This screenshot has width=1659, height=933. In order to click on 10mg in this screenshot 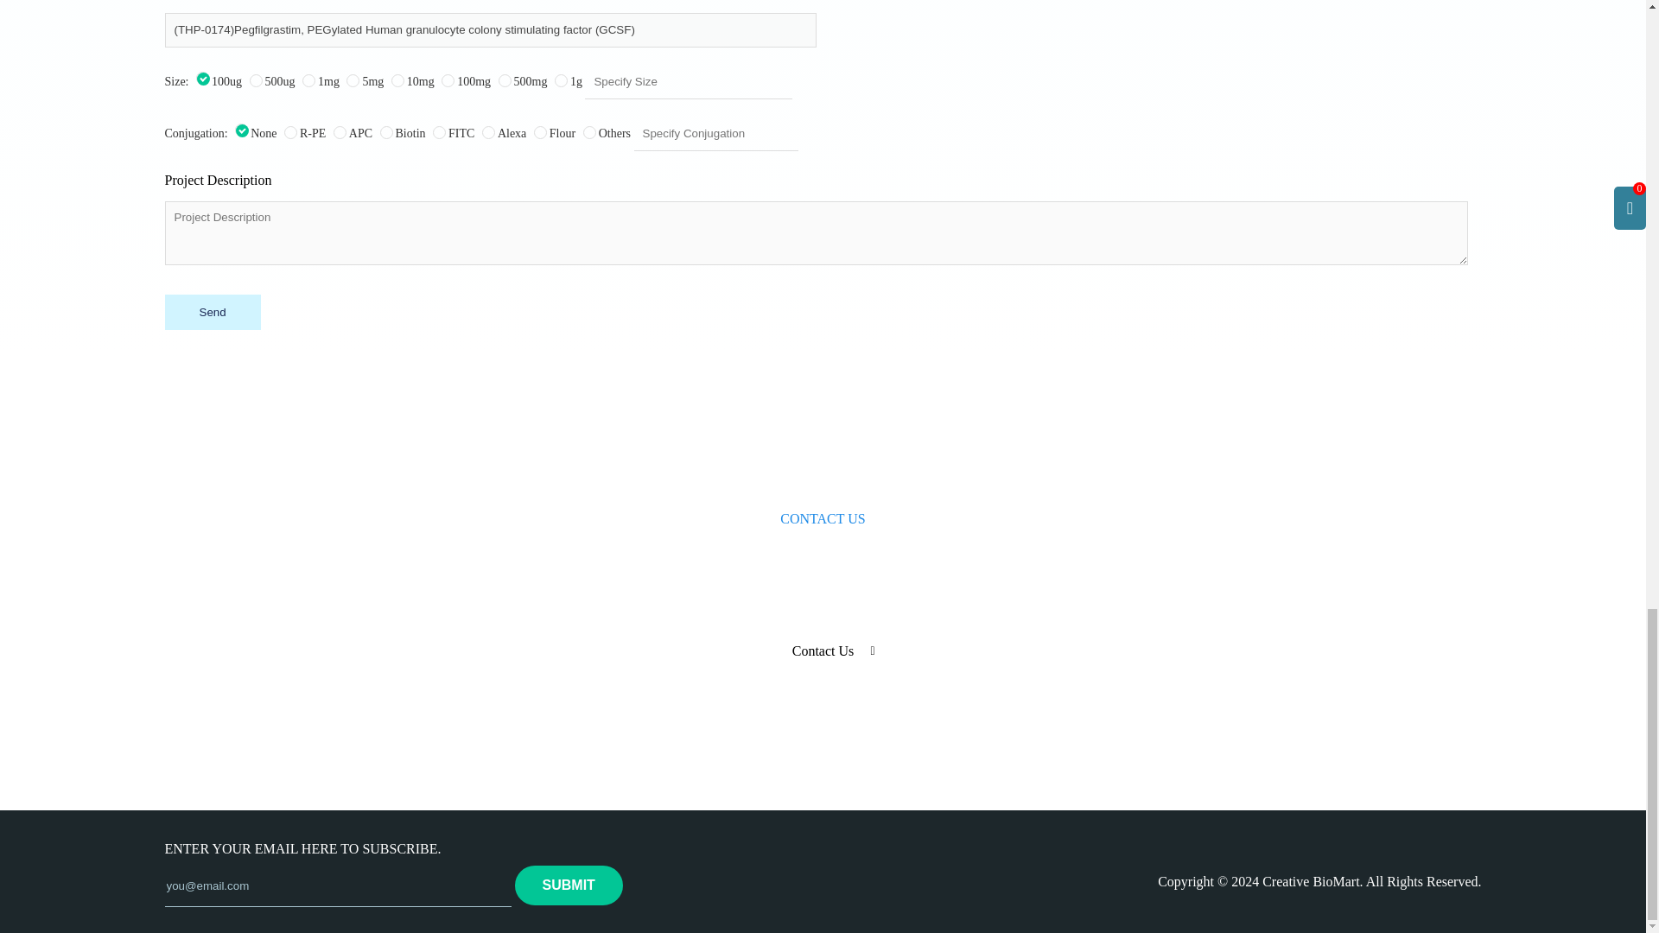, I will do `click(397, 81)`.